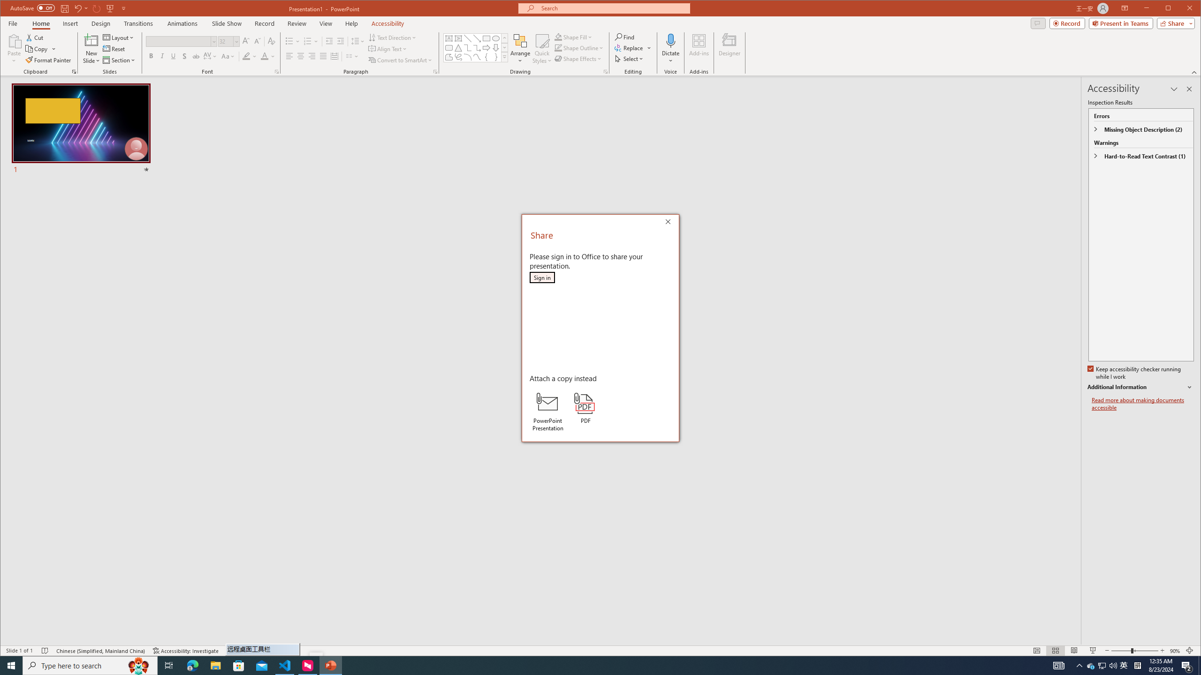 This screenshot has height=675, width=1201. I want to click on Font..., so click(277, 72).